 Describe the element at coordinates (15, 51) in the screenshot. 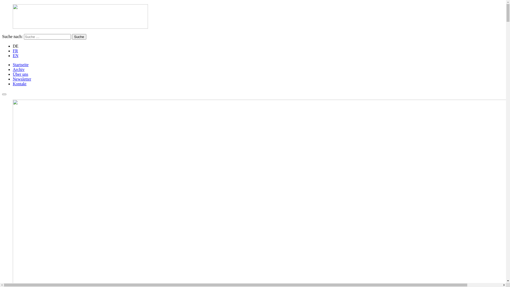

I see `FR` at that location.